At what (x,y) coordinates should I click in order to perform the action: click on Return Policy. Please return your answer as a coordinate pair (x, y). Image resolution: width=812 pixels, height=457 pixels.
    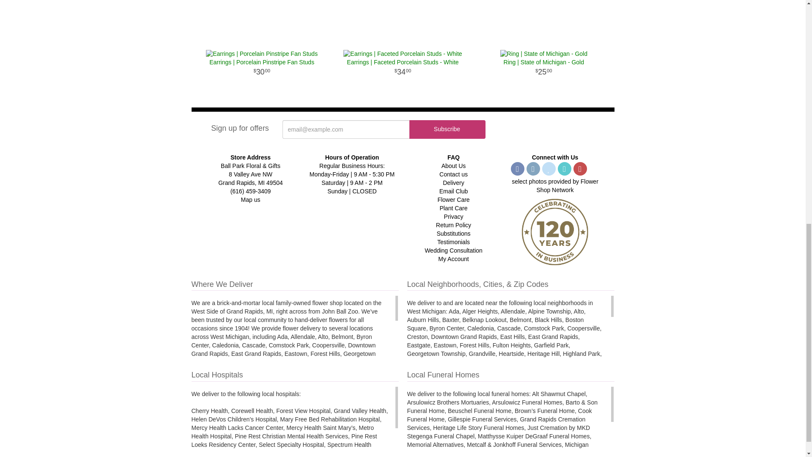
    Looking at the image, I should click on (453, 225).